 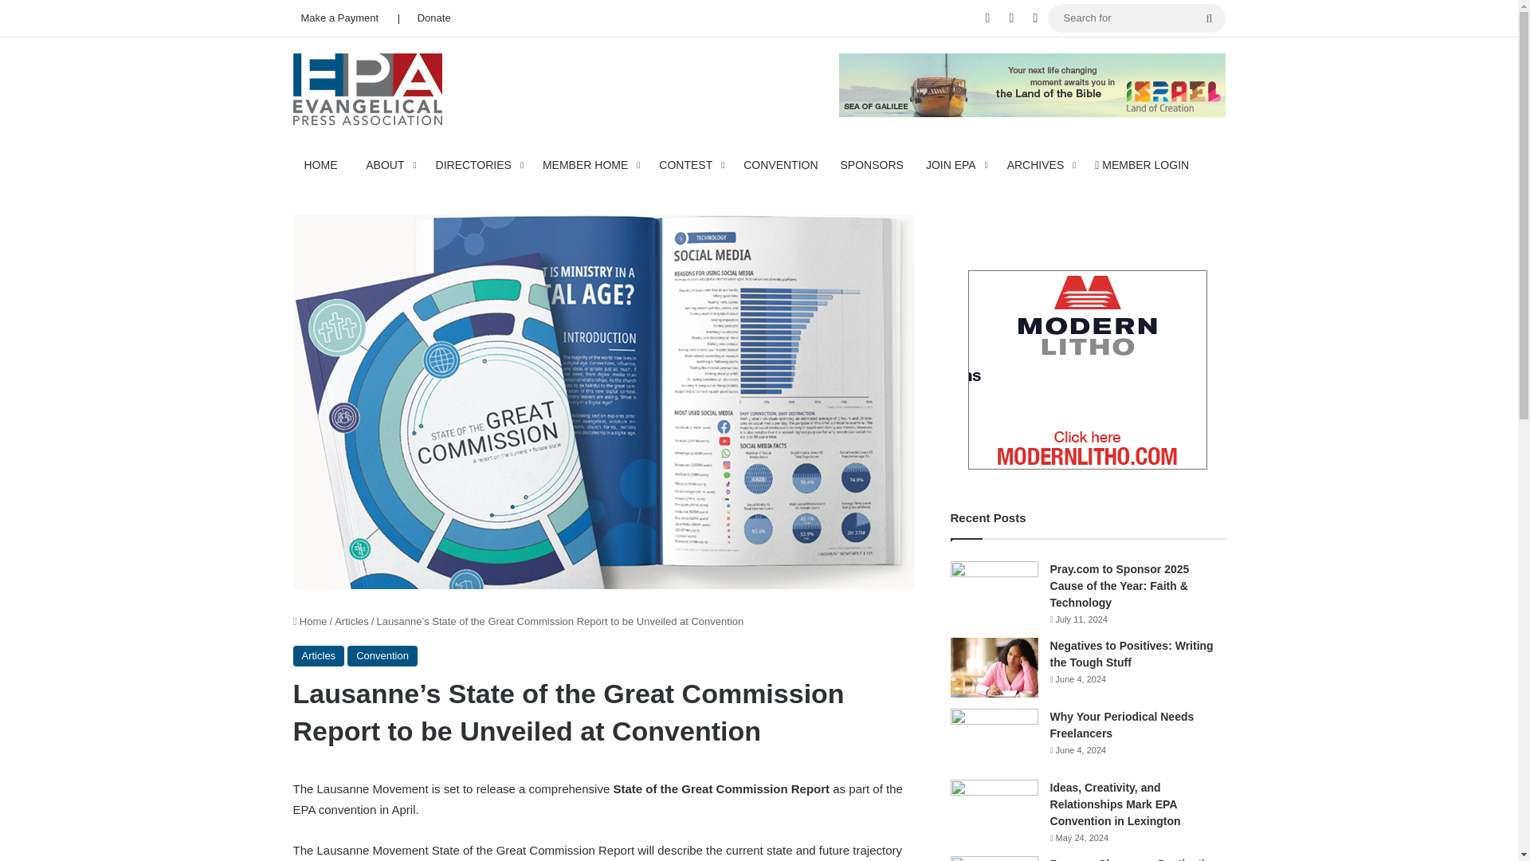 I want to click on DIRECTORIES, so click(x=478, y=164).